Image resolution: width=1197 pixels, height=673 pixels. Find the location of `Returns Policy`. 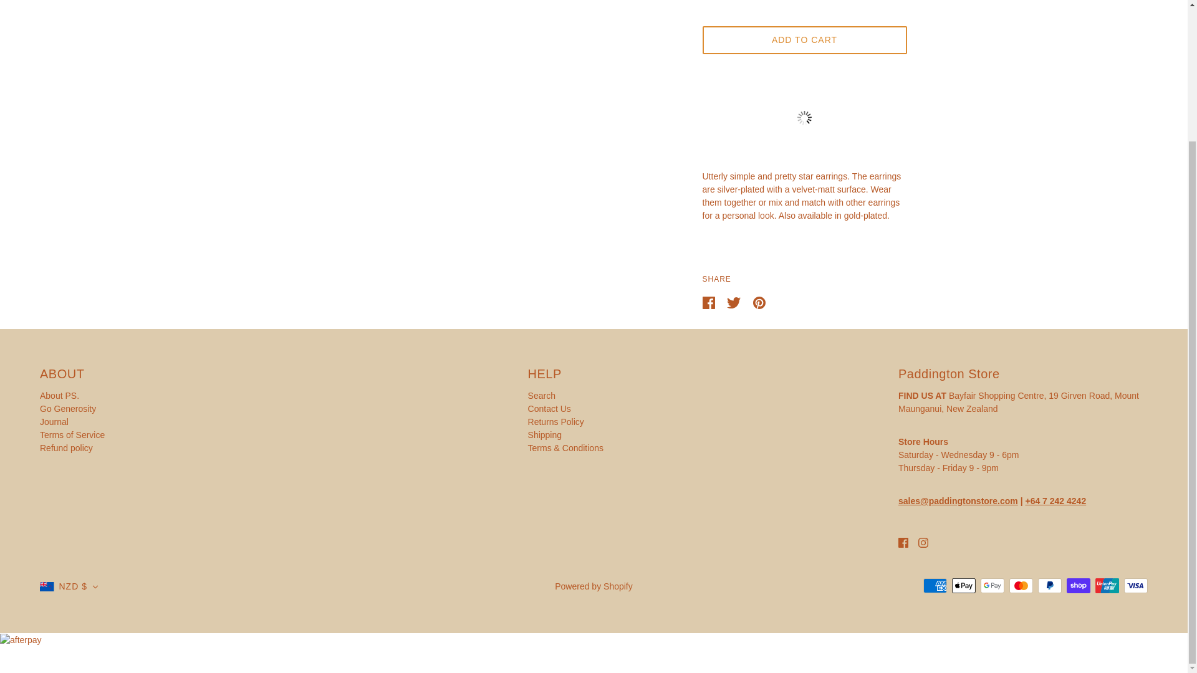

Returns Policy is located at coordinates (555, 421).